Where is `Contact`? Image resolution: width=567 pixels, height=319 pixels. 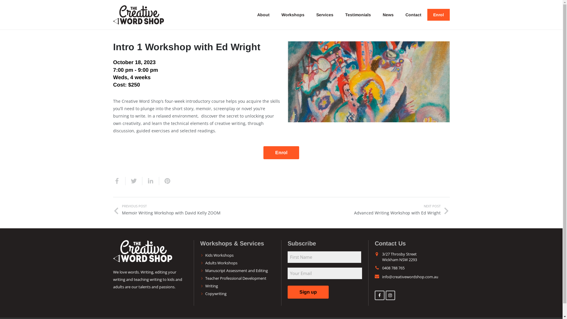 Contact is located at coordinates (413, 15).